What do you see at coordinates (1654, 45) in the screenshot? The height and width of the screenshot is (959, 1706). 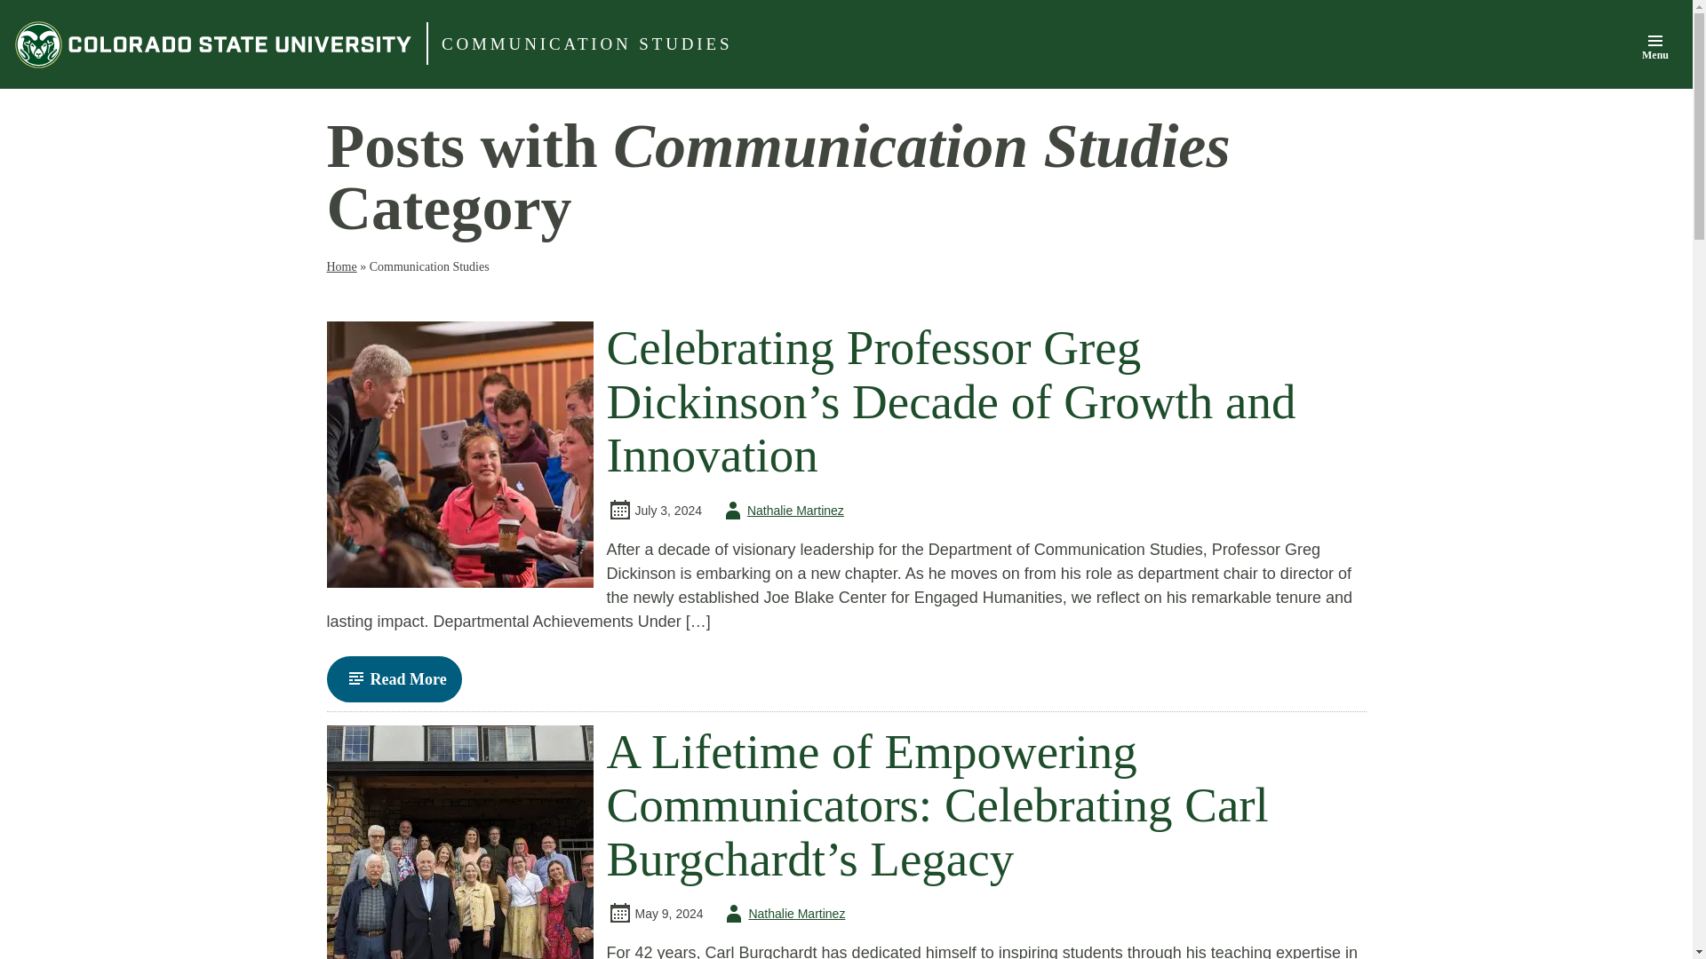 I see `Menu` at bounding box center [1654, 45].